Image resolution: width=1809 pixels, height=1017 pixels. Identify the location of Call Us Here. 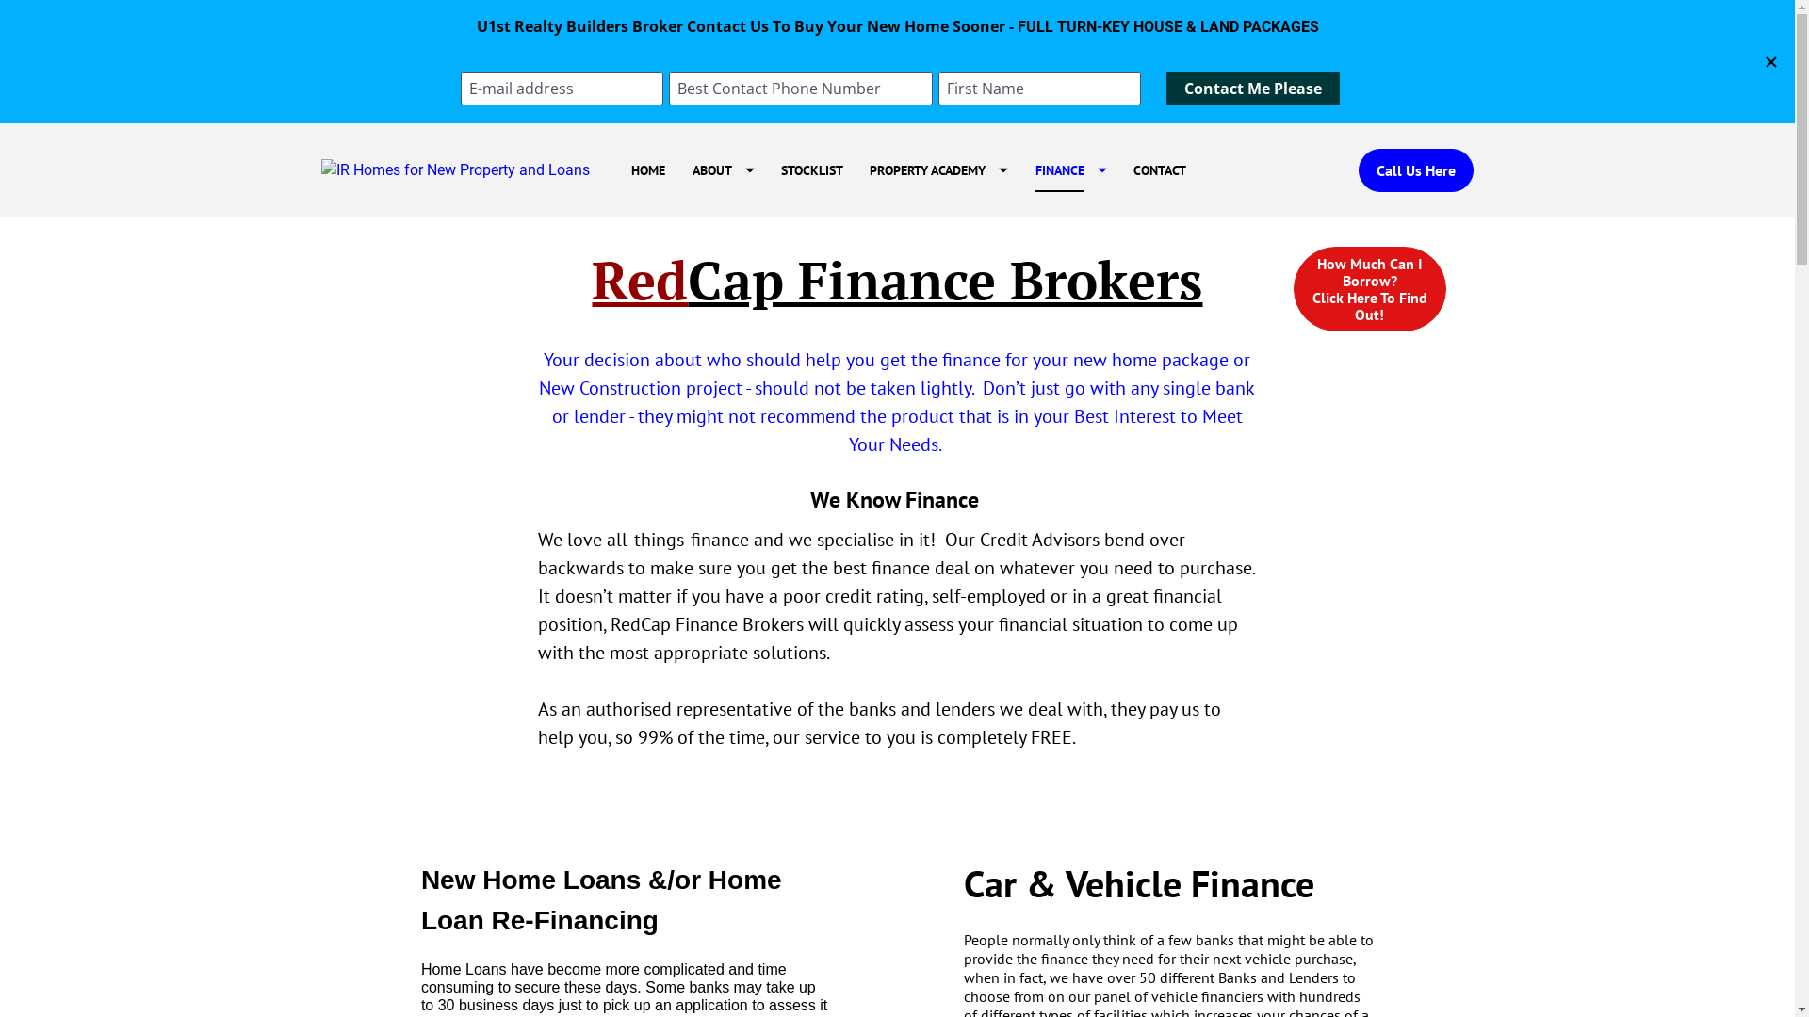
(1416, 170).